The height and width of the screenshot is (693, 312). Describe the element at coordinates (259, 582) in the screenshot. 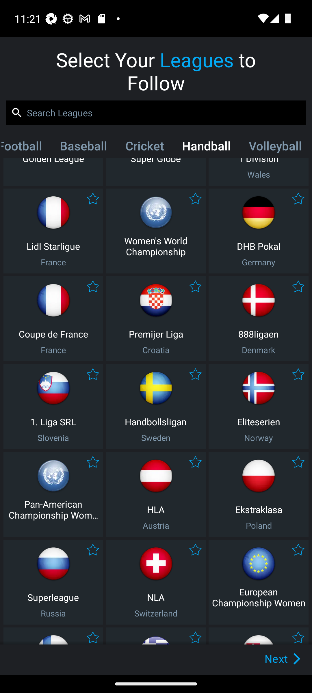

I see `European Championship Women` at that location.